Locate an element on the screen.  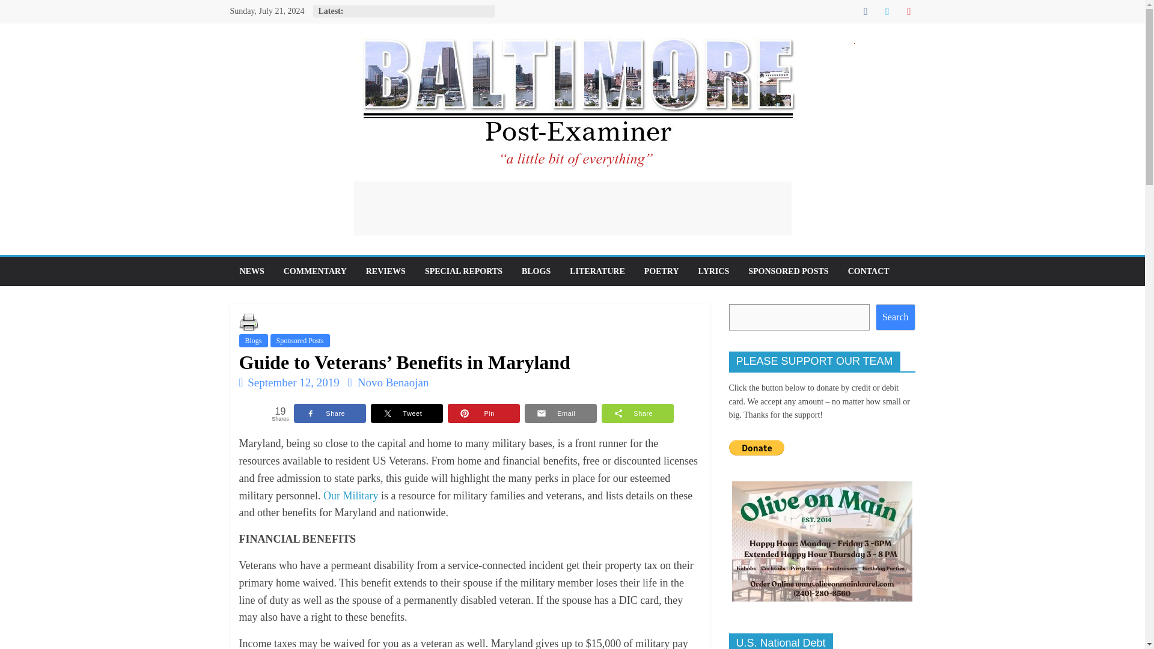
LITERATURE is located at coordinates (597, 272).